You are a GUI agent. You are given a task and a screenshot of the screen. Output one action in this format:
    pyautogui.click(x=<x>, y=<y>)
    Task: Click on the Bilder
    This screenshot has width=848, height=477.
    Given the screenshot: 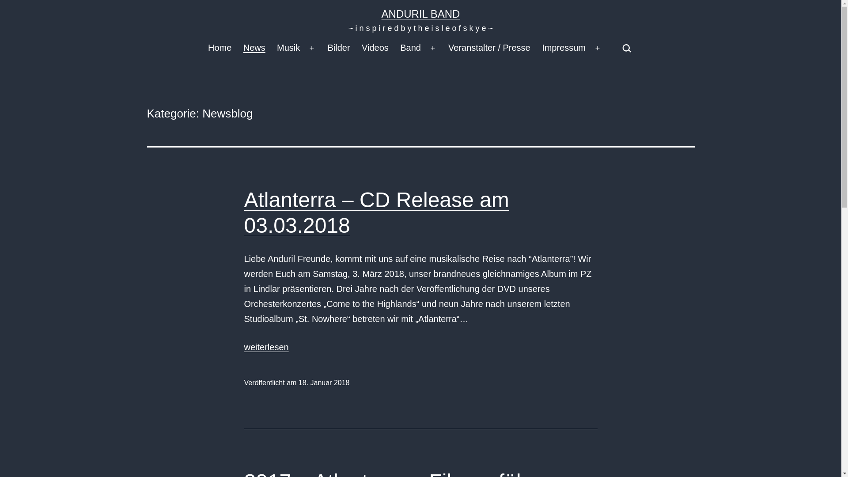 What is the action you would take?
    pyautogui.click(x=339, y=48)
    